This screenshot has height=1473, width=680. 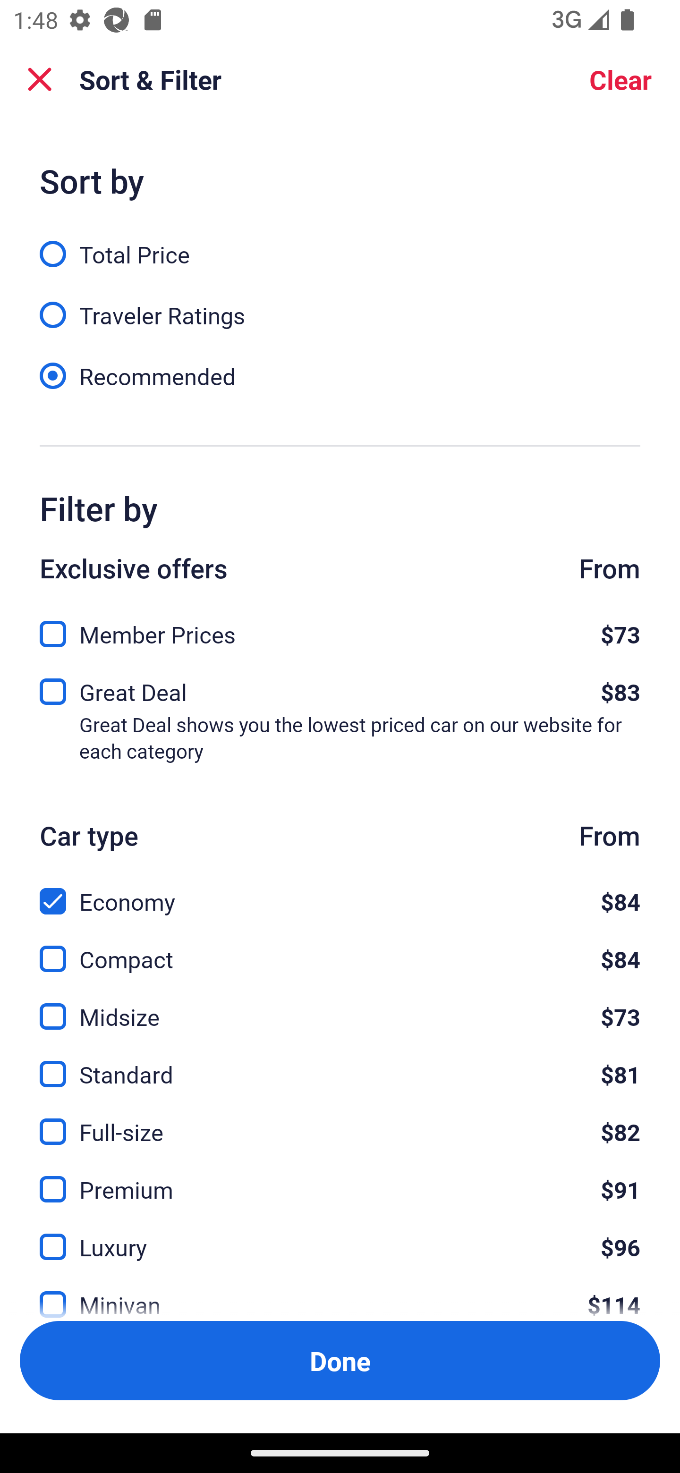 What do you see at coordinates (340, 1064) in the screenshot?
I see `Standard, $81 Standard $81` at bounding box center [340, 1064].